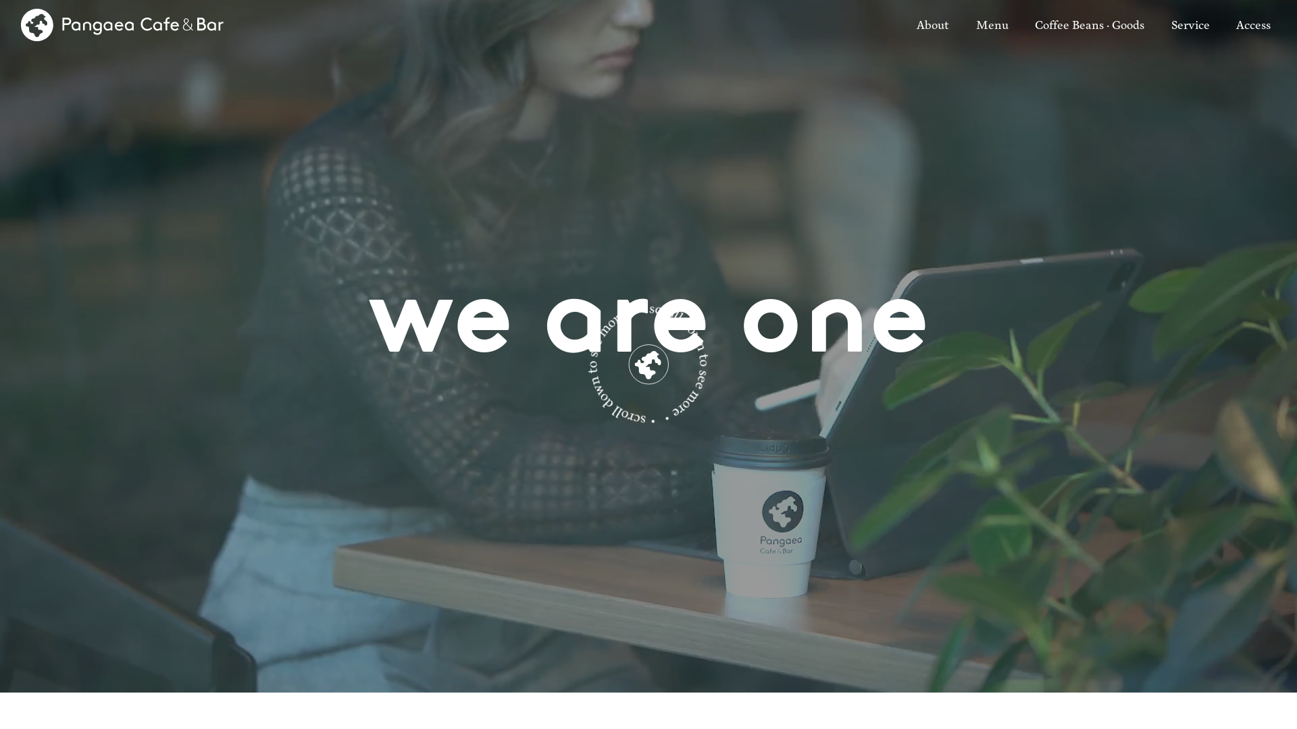 The height and width of the screenshot is (729, 1297). I want to click on Menu, so click(992, 26).